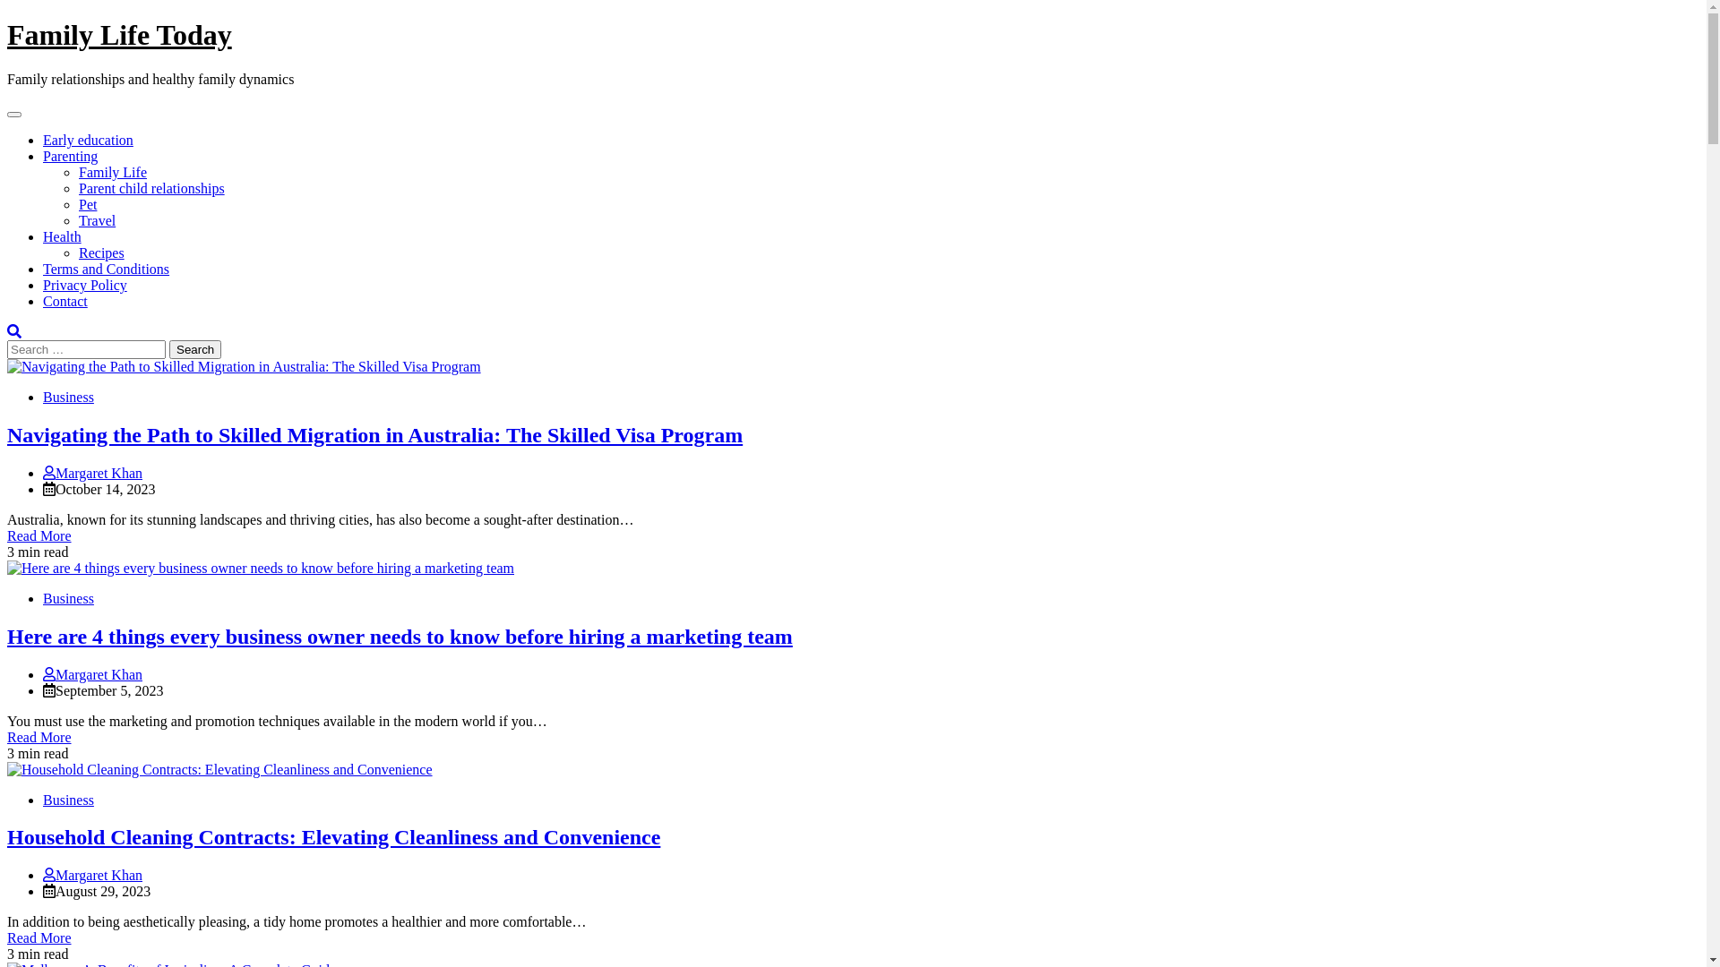 Image resolution: width=1720 pixels, height=967 pixels. What do you see at coordinates (63, 236) in the screenshot?
I see `Health` at bounding box center [63, 236].